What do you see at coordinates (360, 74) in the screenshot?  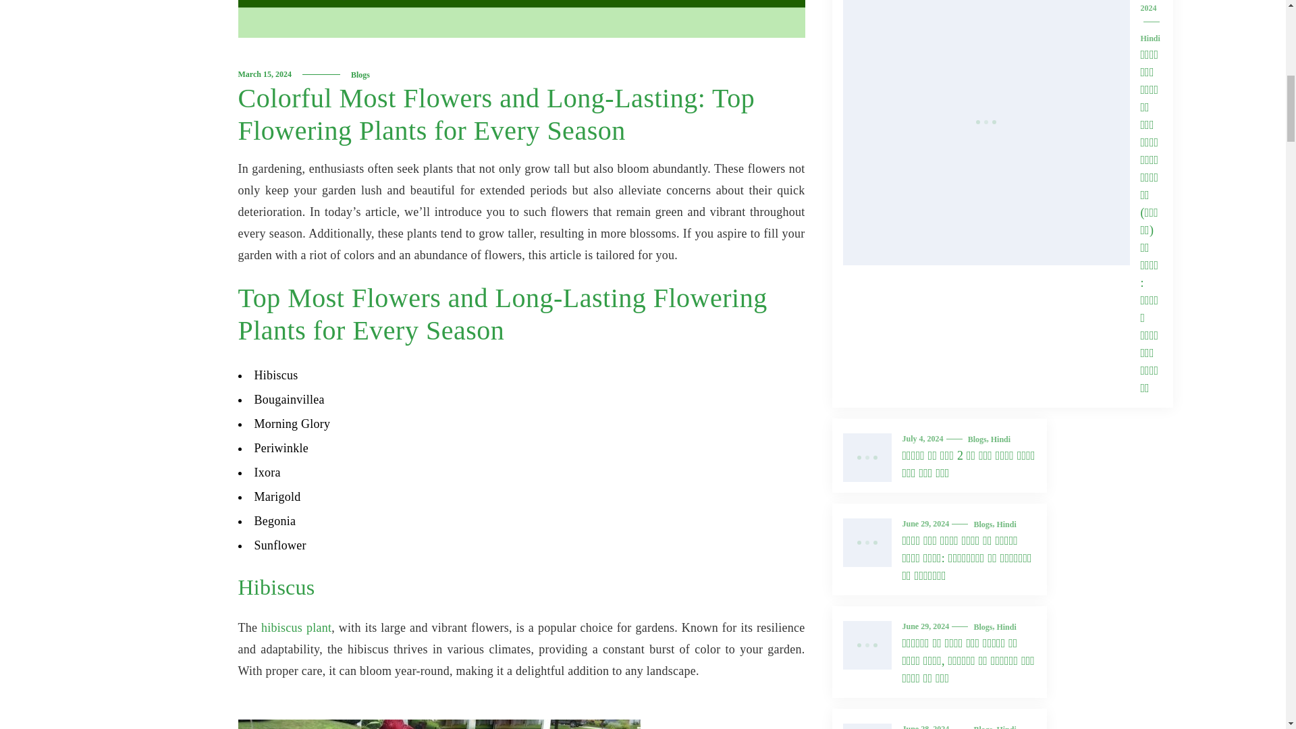 I see `Blogs` at bounding box center [360, 74].